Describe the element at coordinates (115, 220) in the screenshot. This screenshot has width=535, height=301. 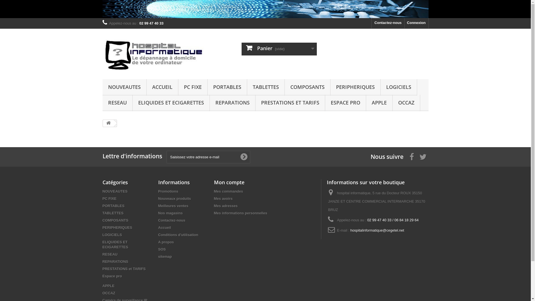
I see `COMPOSANTS` at that location.